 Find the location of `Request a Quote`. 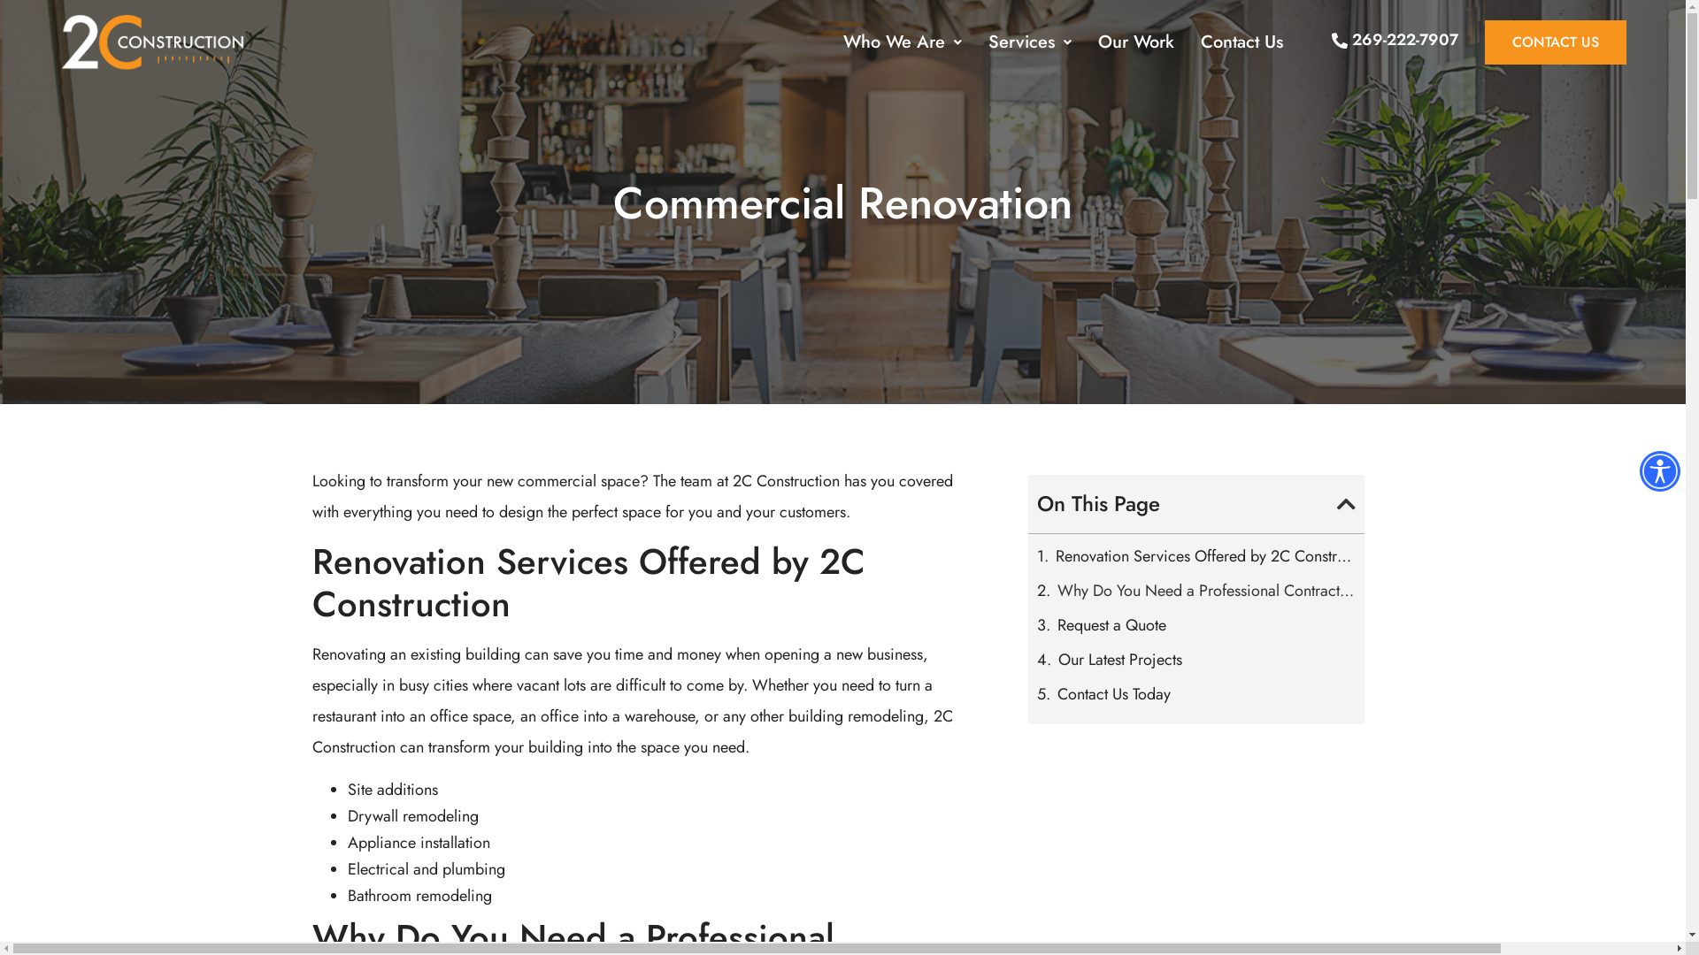

Request a Quote is located at coordinates (1111, 625).